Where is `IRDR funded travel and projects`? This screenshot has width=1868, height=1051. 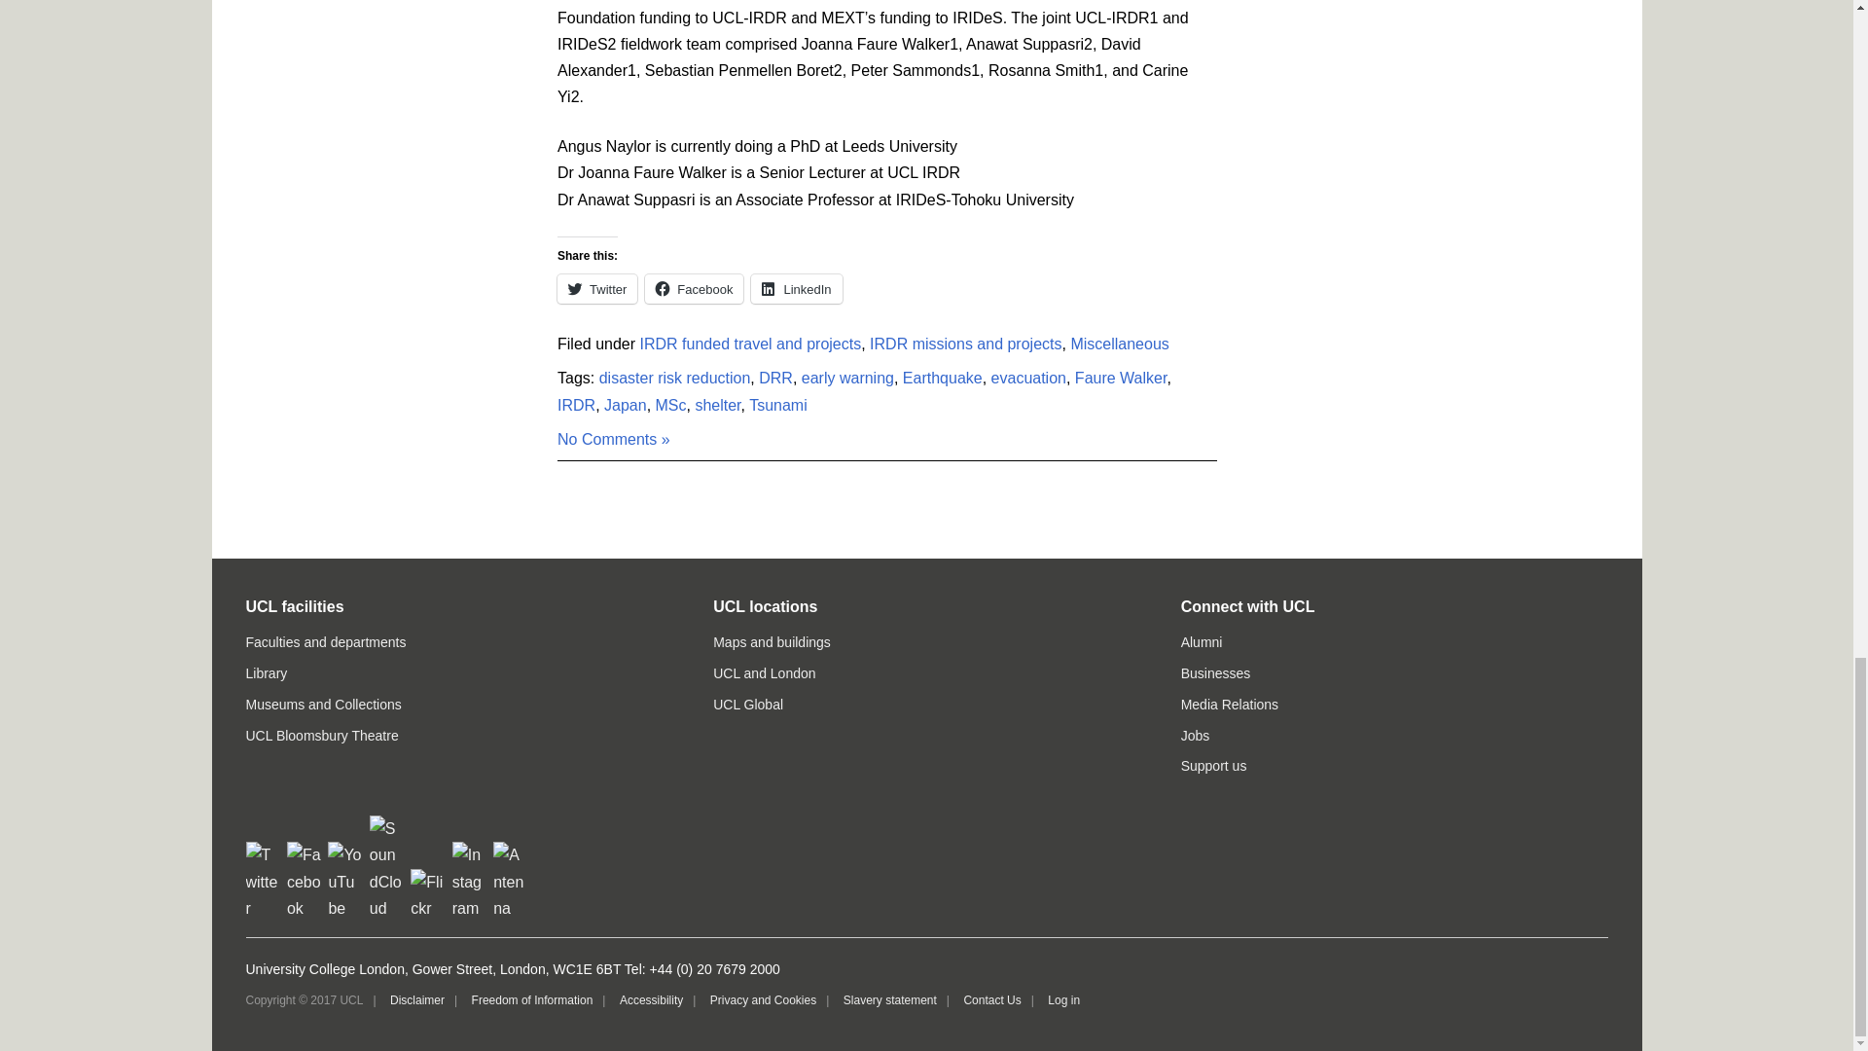 IRDR funded travel and projects is located at coordinates (751, 343).